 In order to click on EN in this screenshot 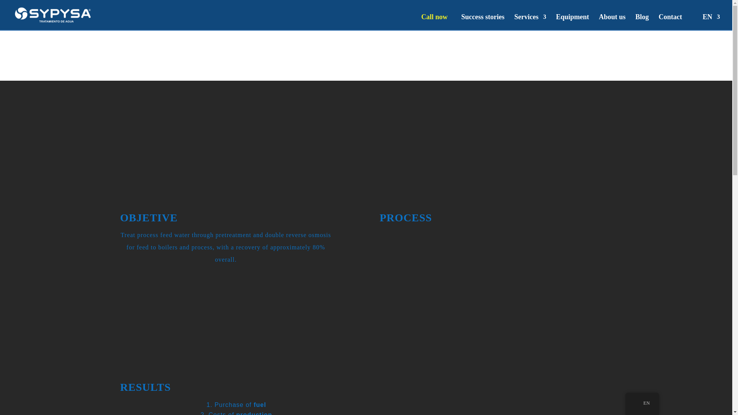, I will do `click(642, 403)`.